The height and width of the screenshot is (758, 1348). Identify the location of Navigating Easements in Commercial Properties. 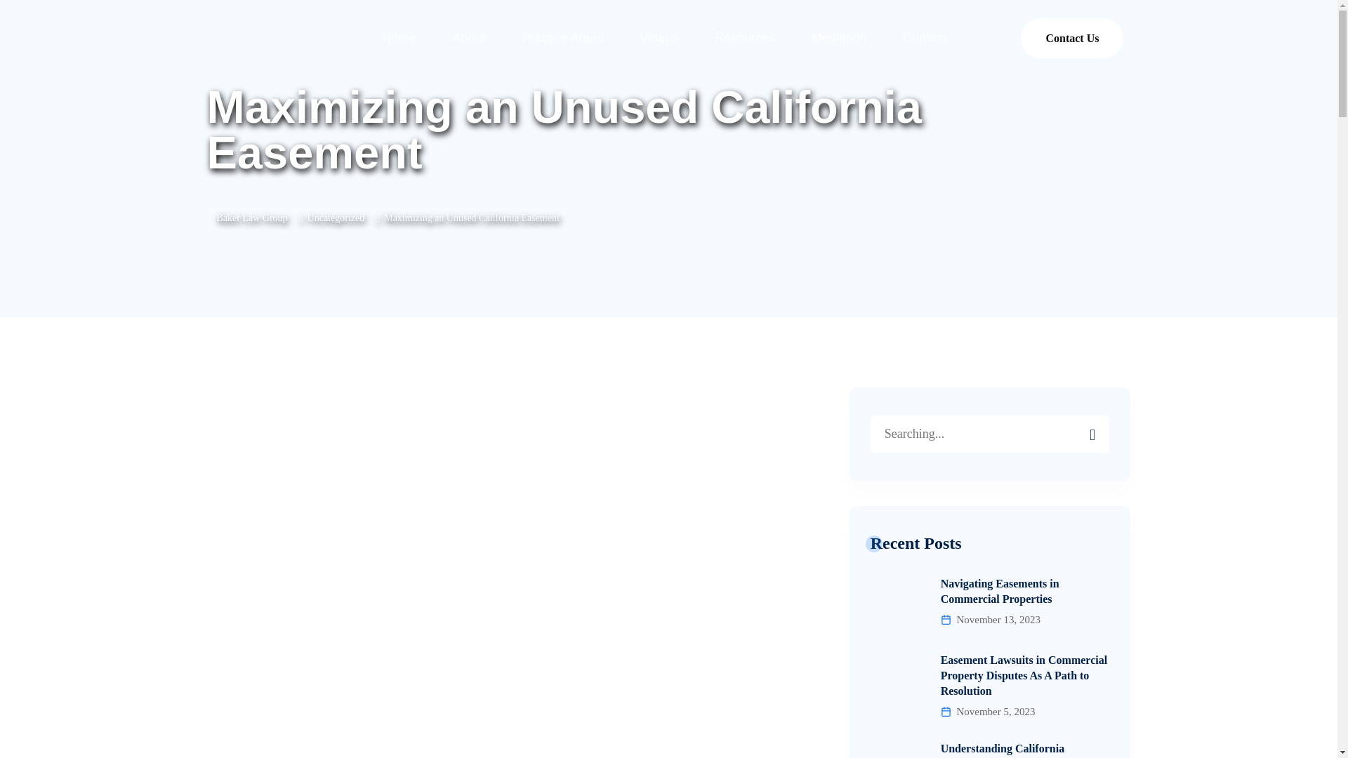
(990, 591).